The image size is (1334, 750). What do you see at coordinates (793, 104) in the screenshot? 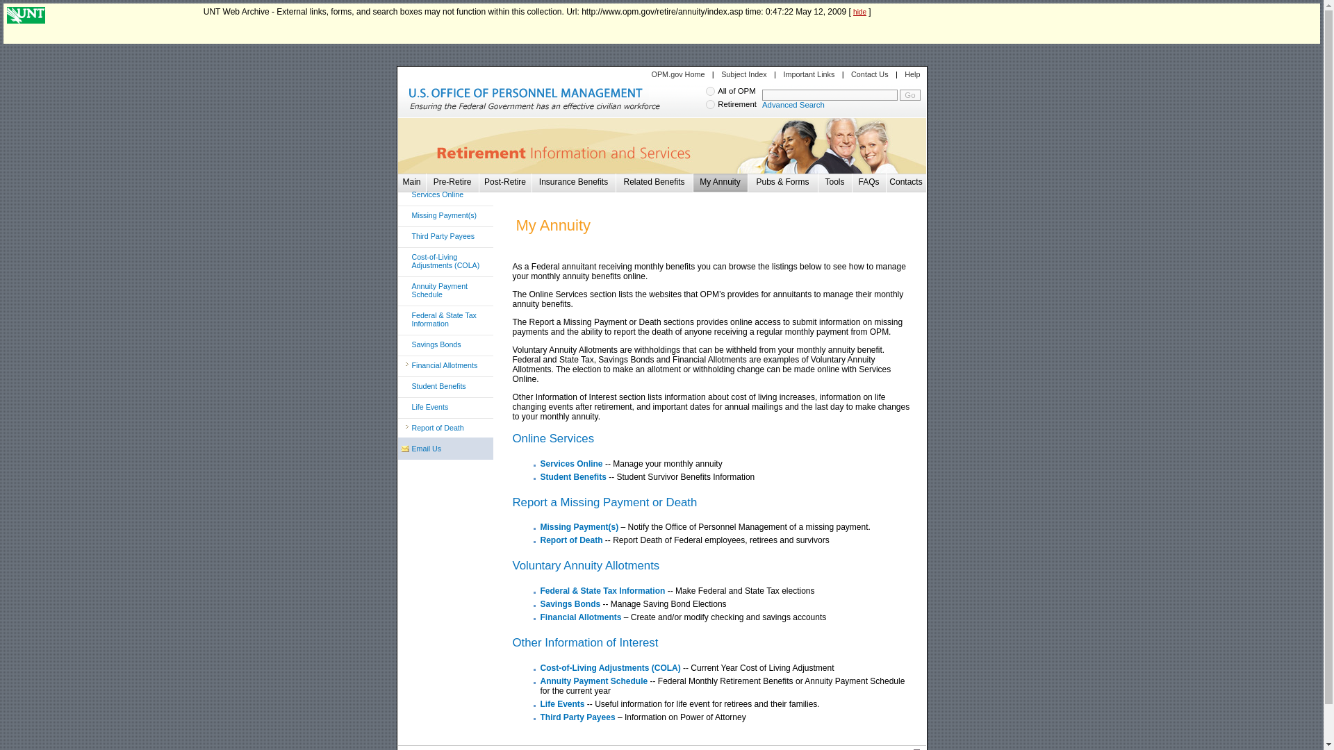
I see `Advanced Search` at bounding box center [793, 104].